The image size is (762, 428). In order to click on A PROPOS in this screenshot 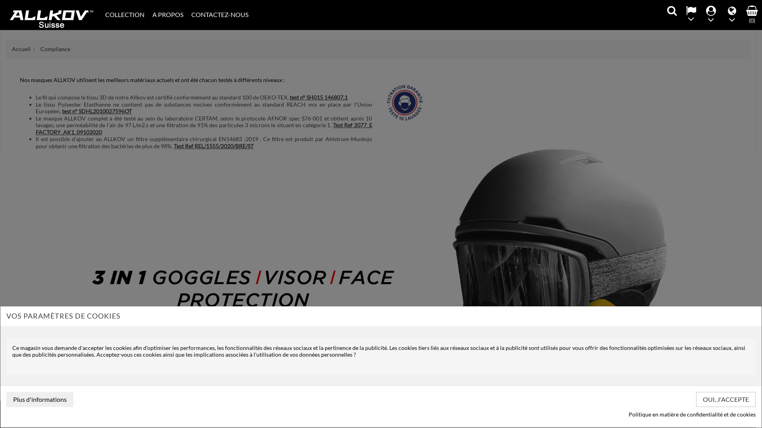, I will do `click(168, 15)`.